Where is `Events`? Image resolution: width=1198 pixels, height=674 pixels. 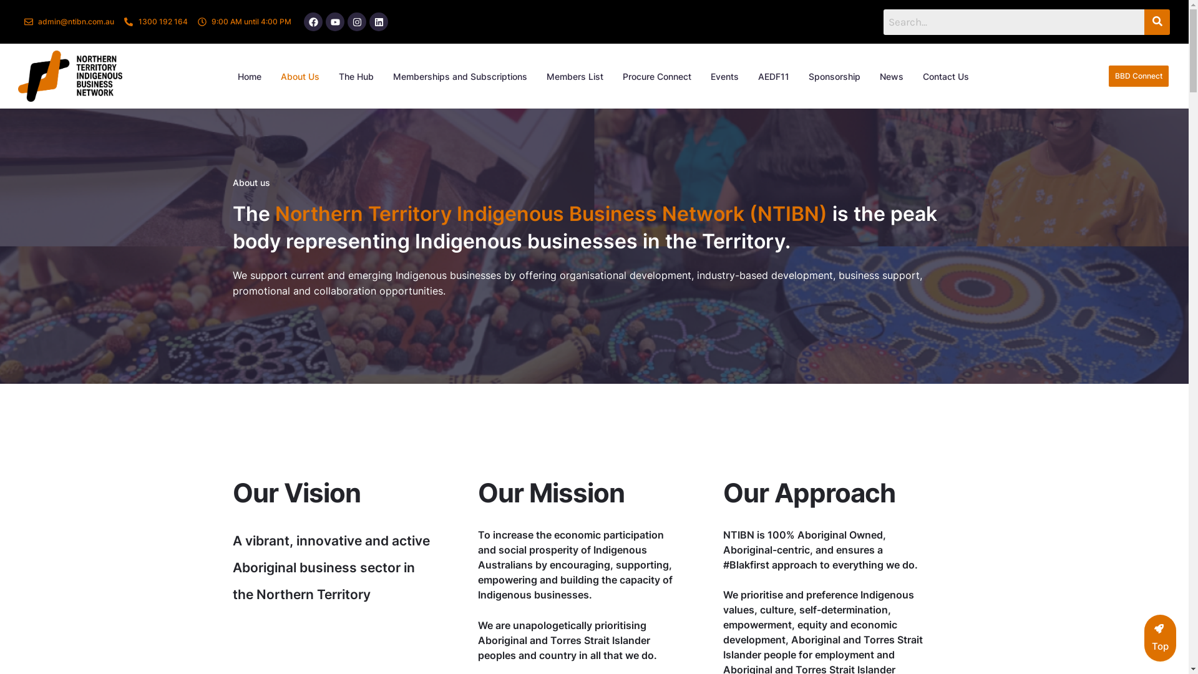
Events is located at coordinates (725, 76).